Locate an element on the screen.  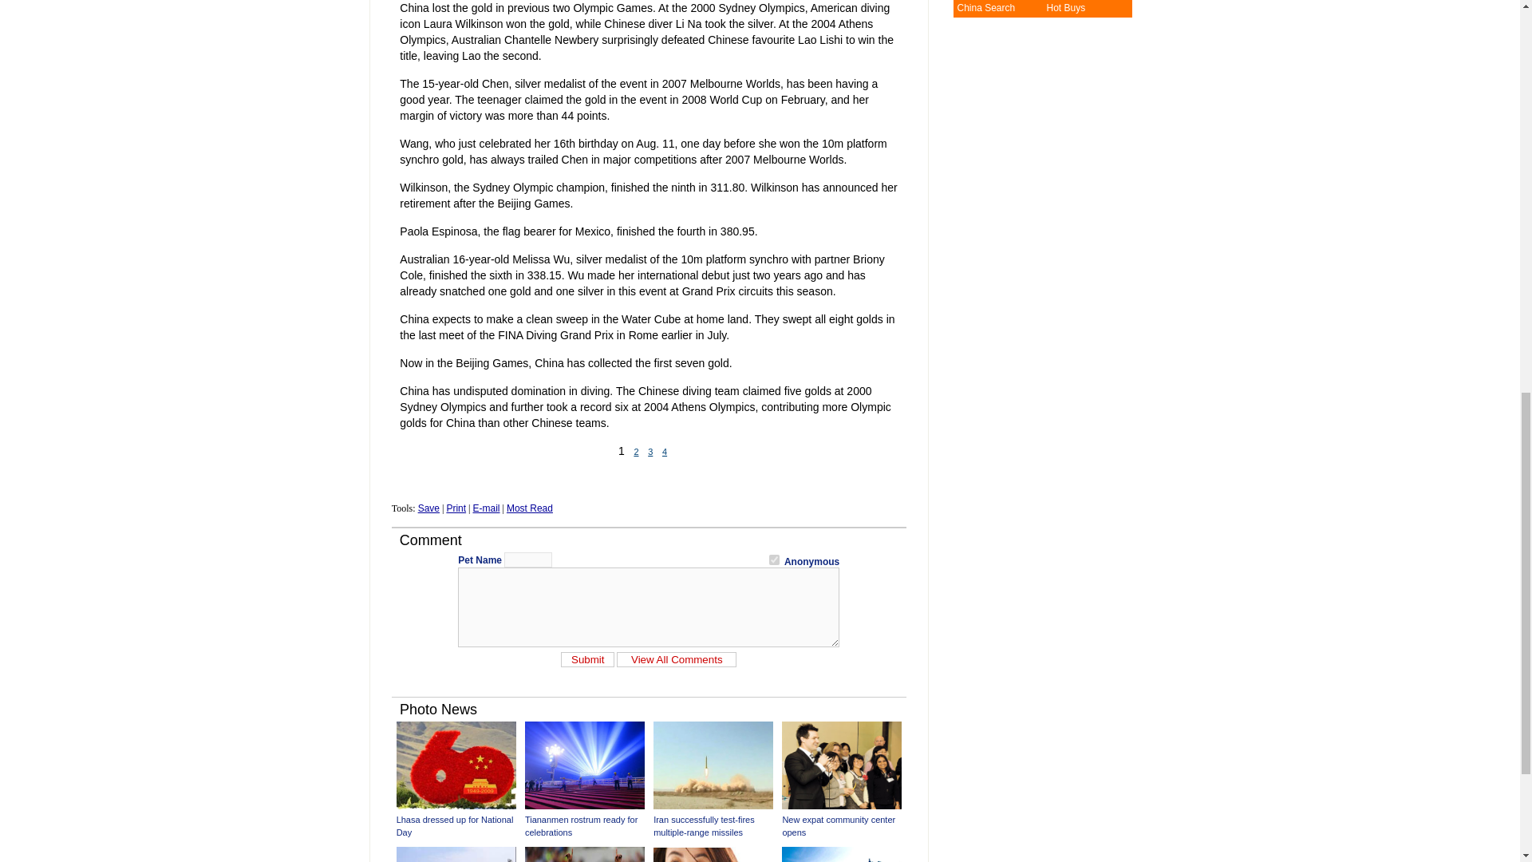
E-mail is located at coordinates (485, 508).